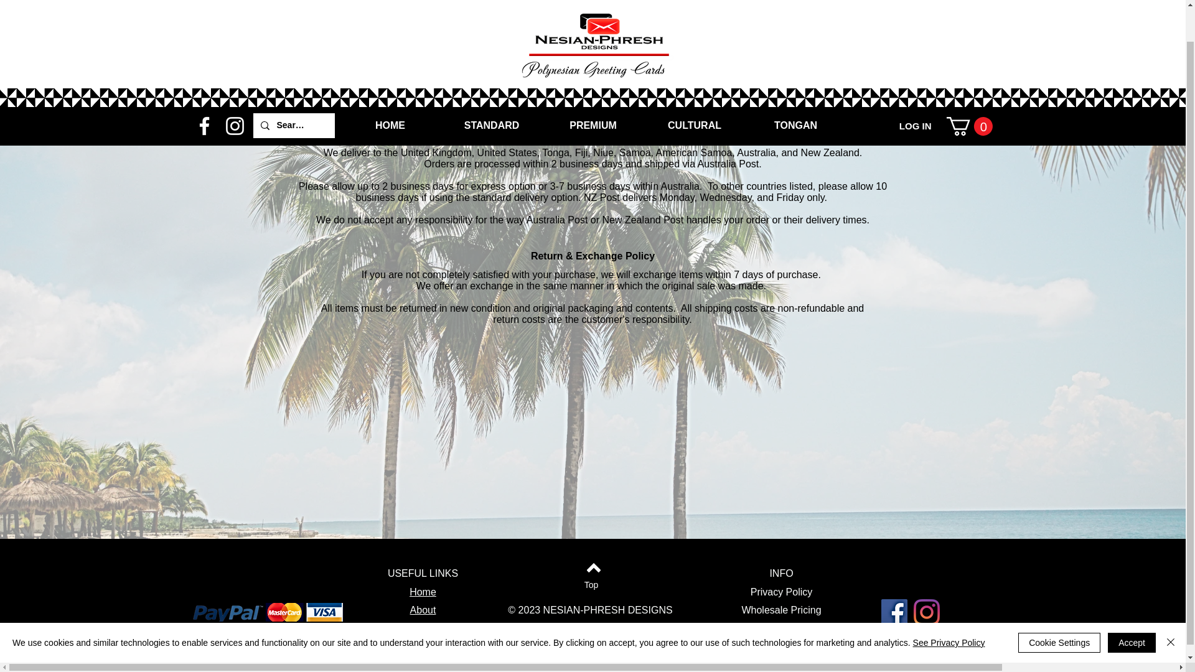 The height and width of the screenshot is (672, 1195). I want to click on Accept, so click(1132, 607).